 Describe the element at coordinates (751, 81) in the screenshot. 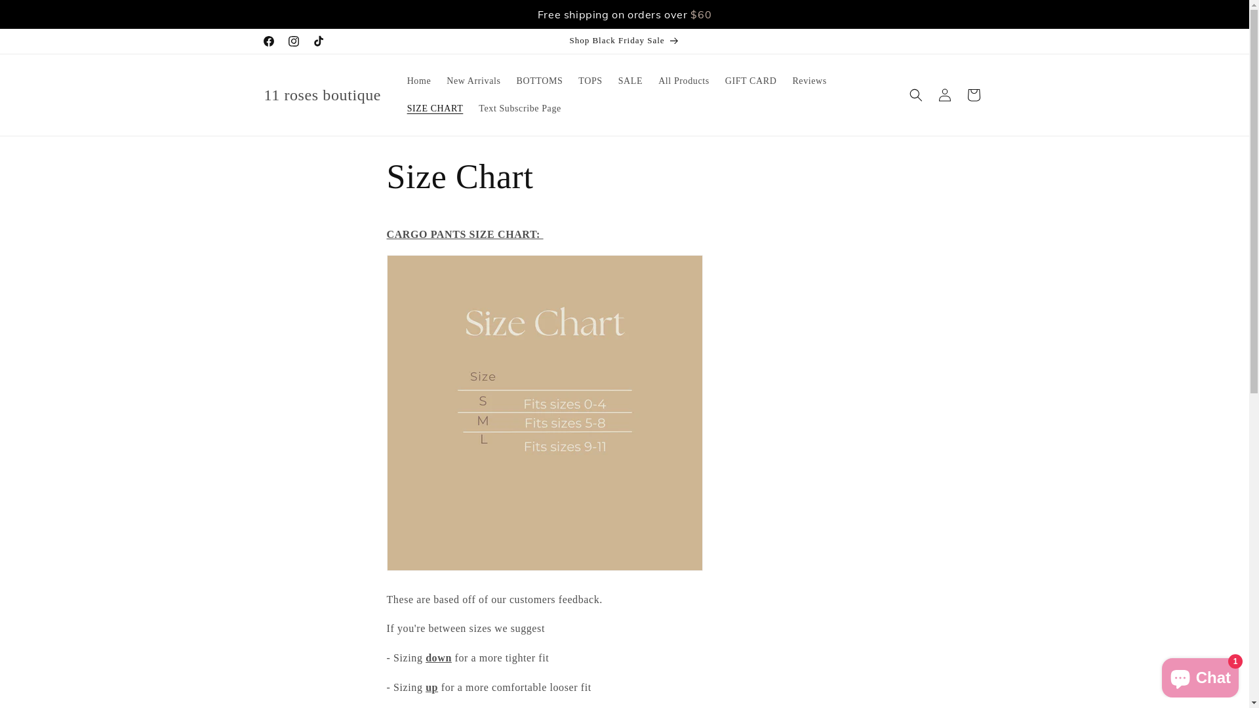

I see `GIFT CARD` at that location.